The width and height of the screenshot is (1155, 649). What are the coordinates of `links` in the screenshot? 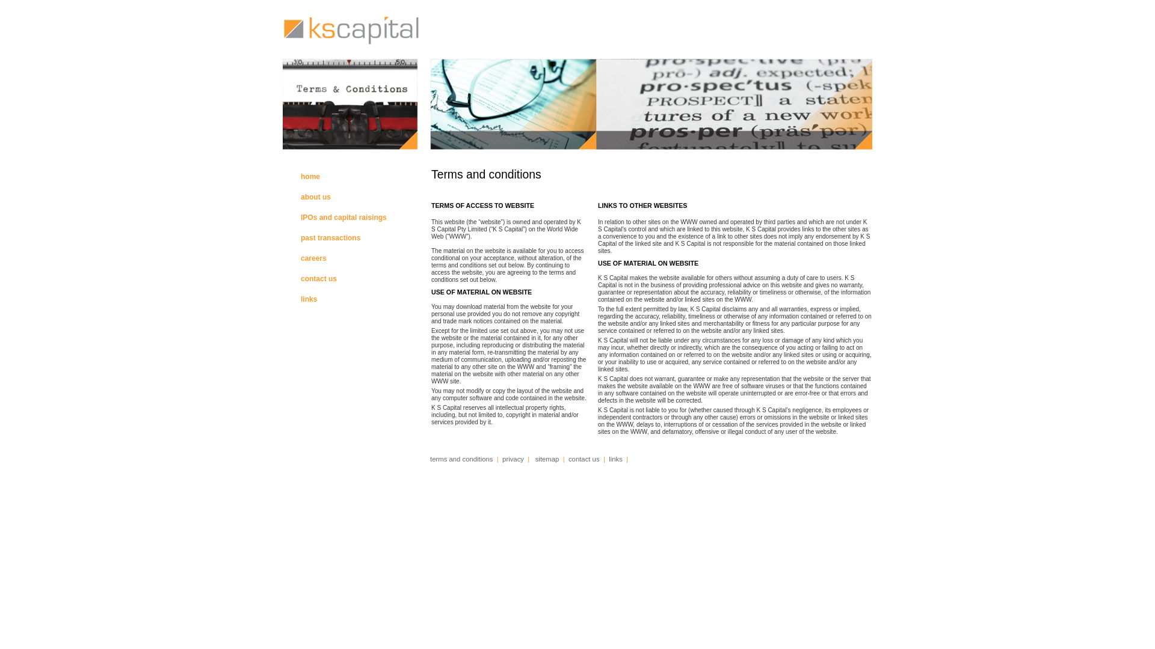 It's located at (309, 299).